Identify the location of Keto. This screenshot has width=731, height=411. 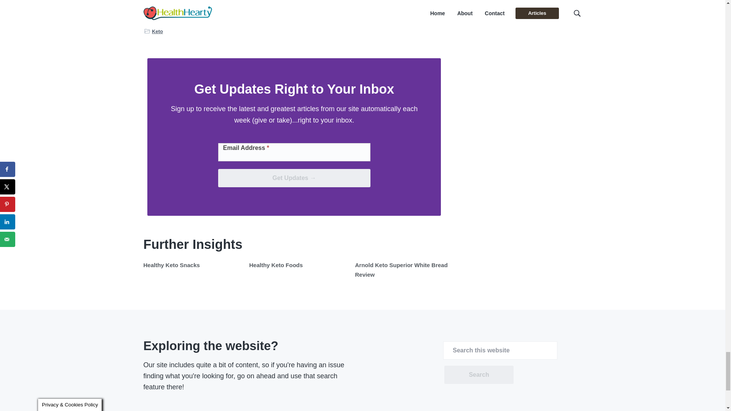
(158, 31).